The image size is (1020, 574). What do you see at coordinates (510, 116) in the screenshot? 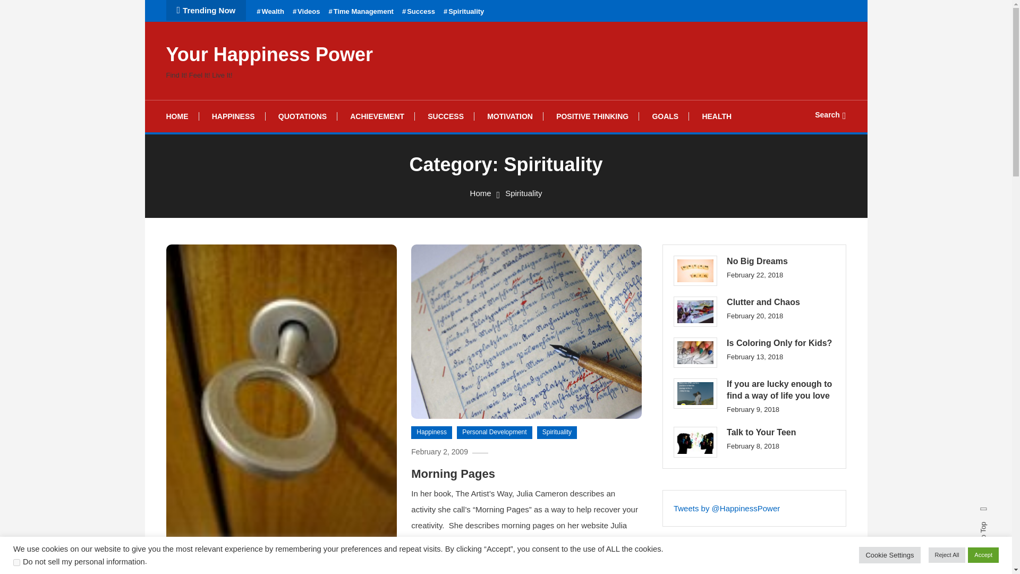
I see `MOTIVATION` at bounding box center [510, 116].